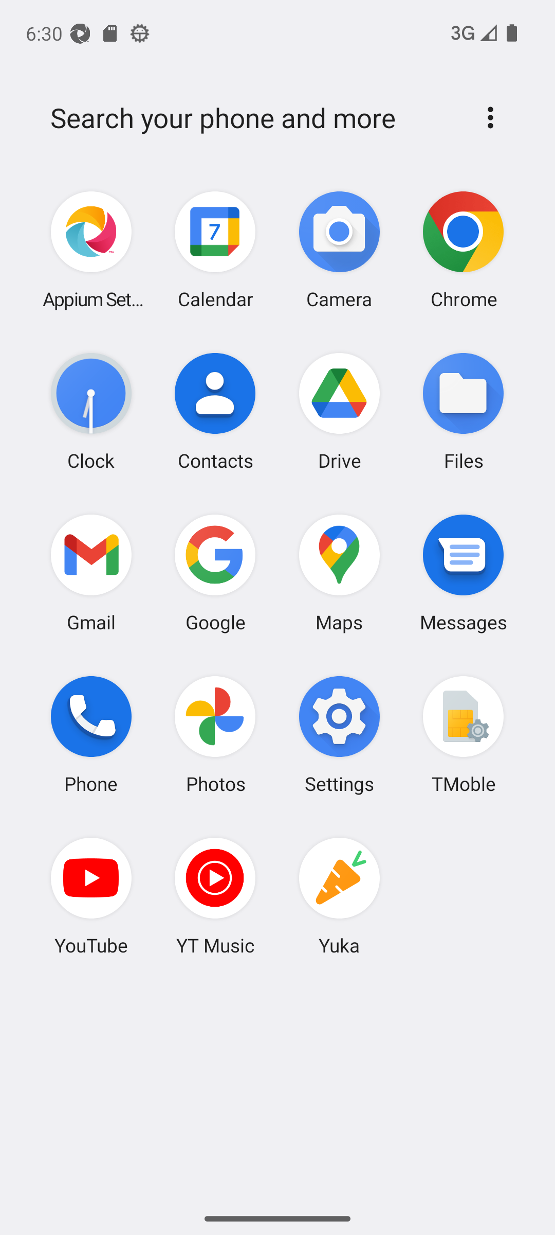 The width and height of the screenshot is (555, 1235). Describe the element at coordinates (339, 572) in the screenshot. I see `Maps` at that location.